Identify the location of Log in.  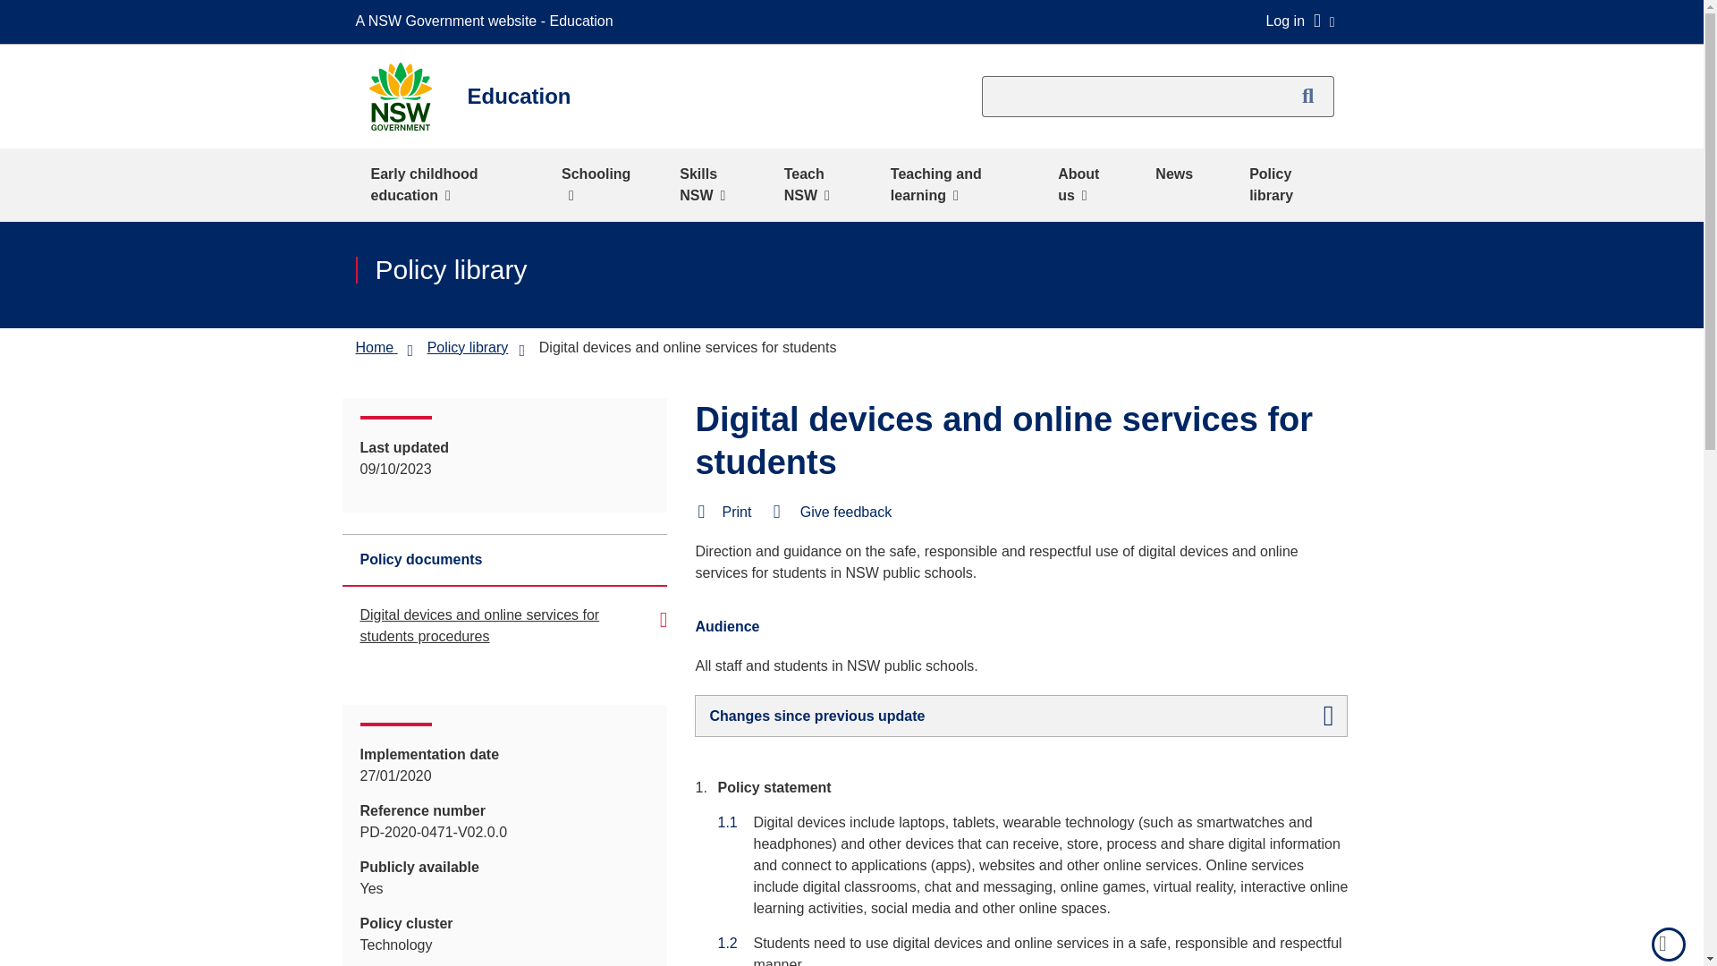
(1299, 20).